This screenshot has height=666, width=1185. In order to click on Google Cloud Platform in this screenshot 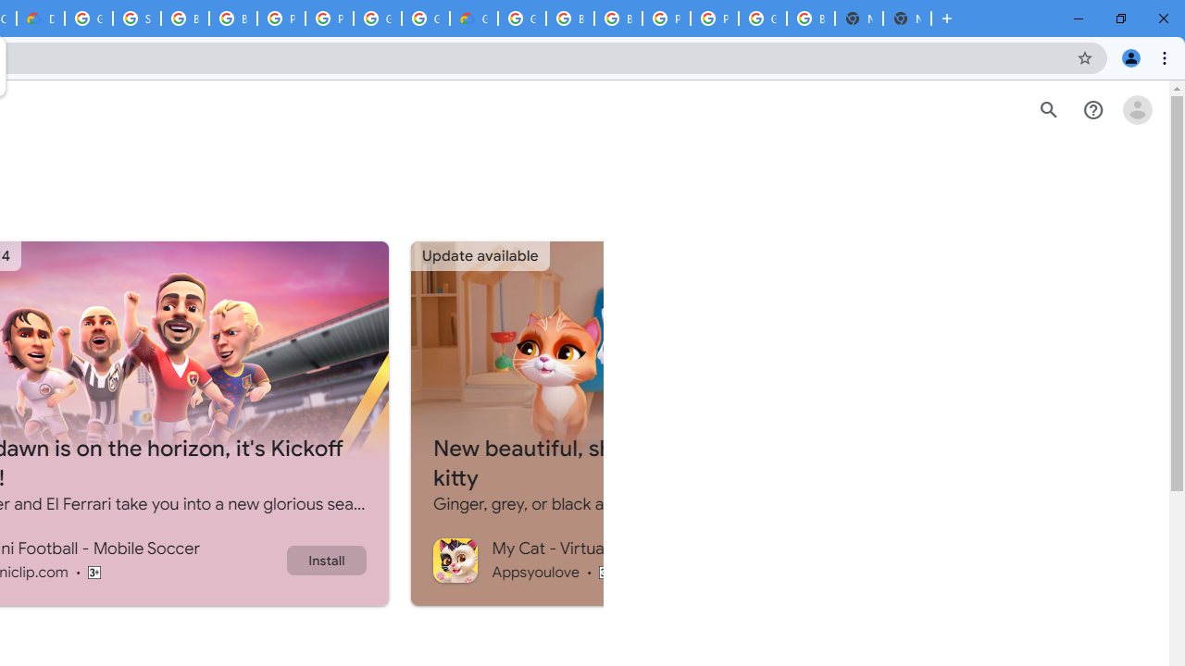, I will do `click(89, 18)`.